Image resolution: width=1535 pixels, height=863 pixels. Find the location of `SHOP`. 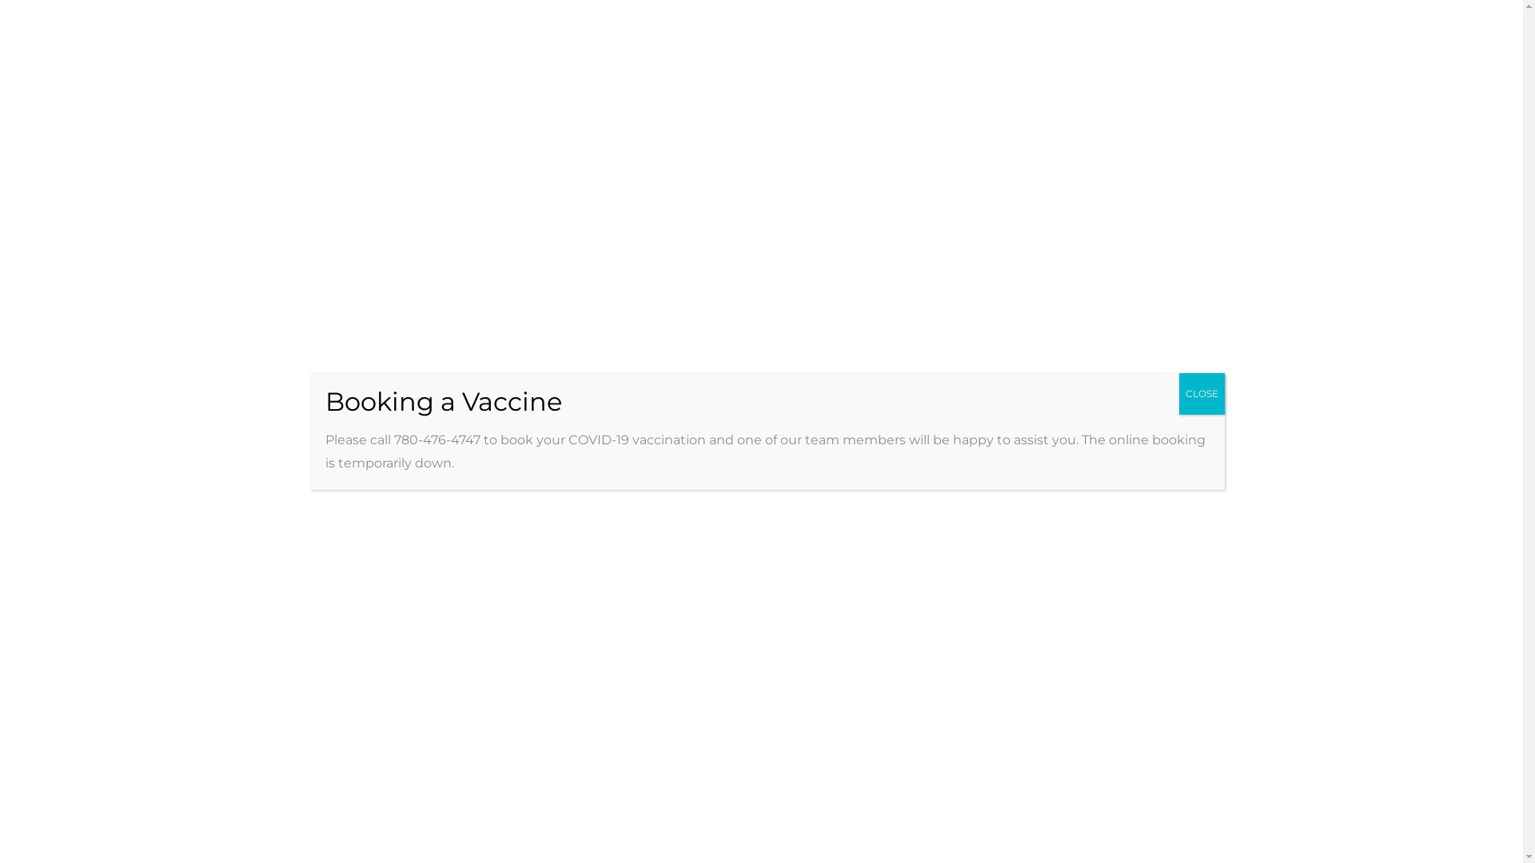

SHOP is located at coordinates (550, 225).